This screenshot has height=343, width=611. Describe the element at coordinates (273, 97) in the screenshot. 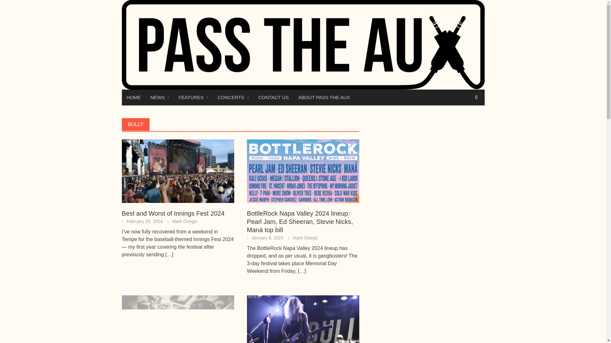

I see `CONTACT US` at that location.